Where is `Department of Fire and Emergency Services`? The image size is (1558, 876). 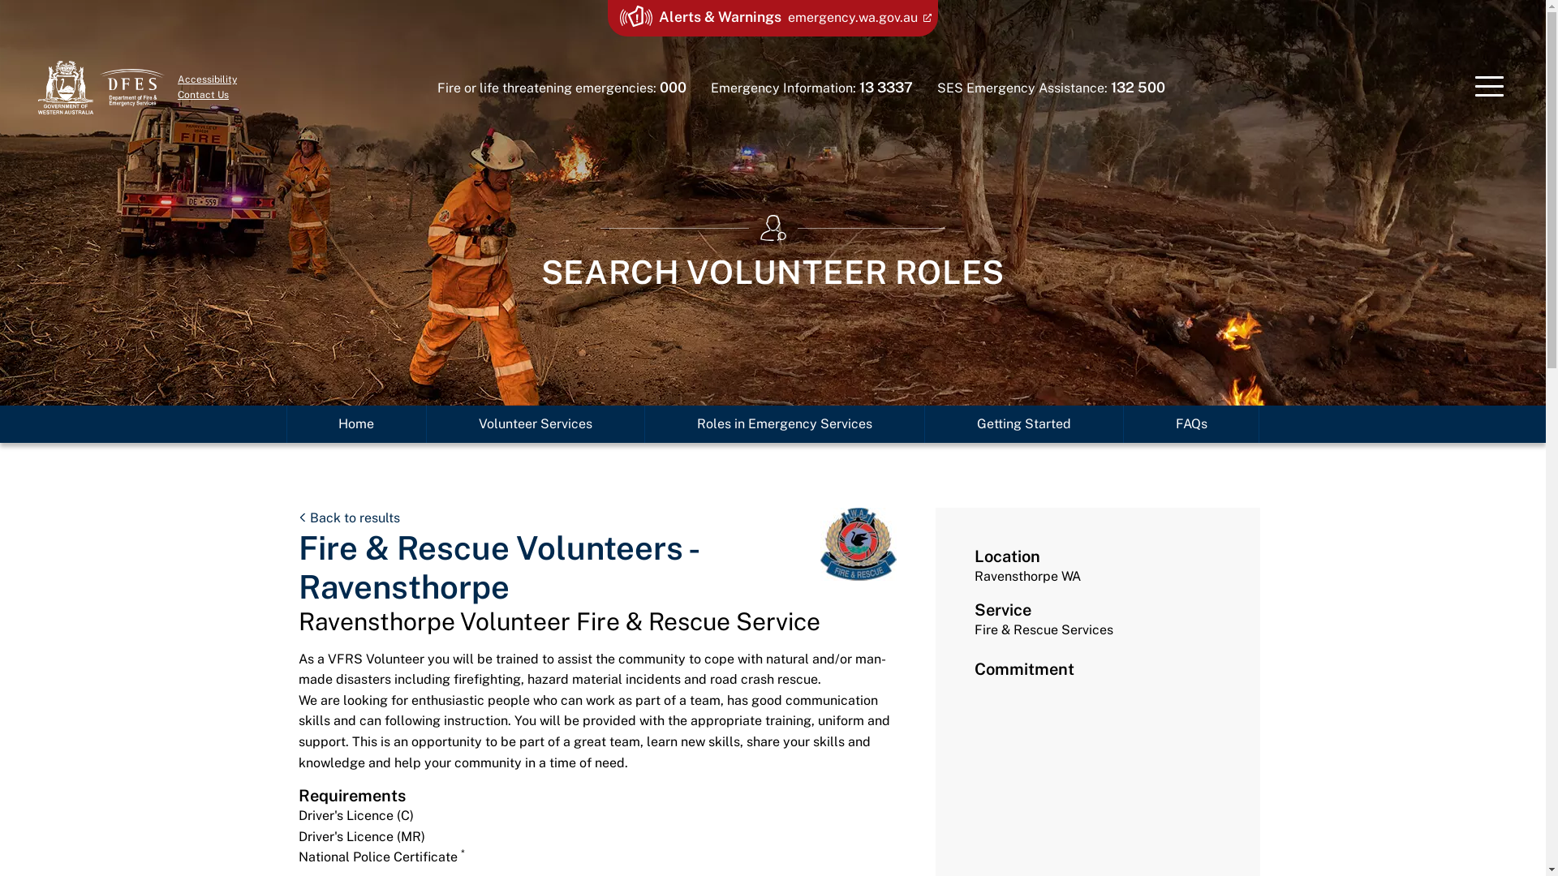
Department of Fire and Emergency Services is located at coordinates (132, 88).